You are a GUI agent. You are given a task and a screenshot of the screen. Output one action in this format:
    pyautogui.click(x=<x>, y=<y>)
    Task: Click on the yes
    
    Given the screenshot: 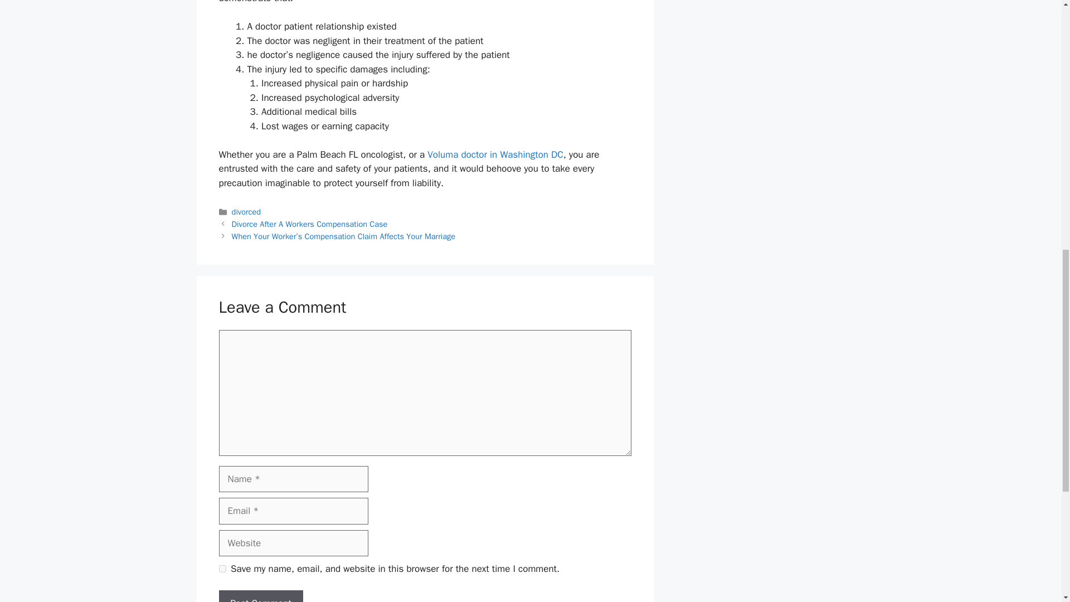 What is the action you would take?
    pyautogui.click(x=222, y=569)
    